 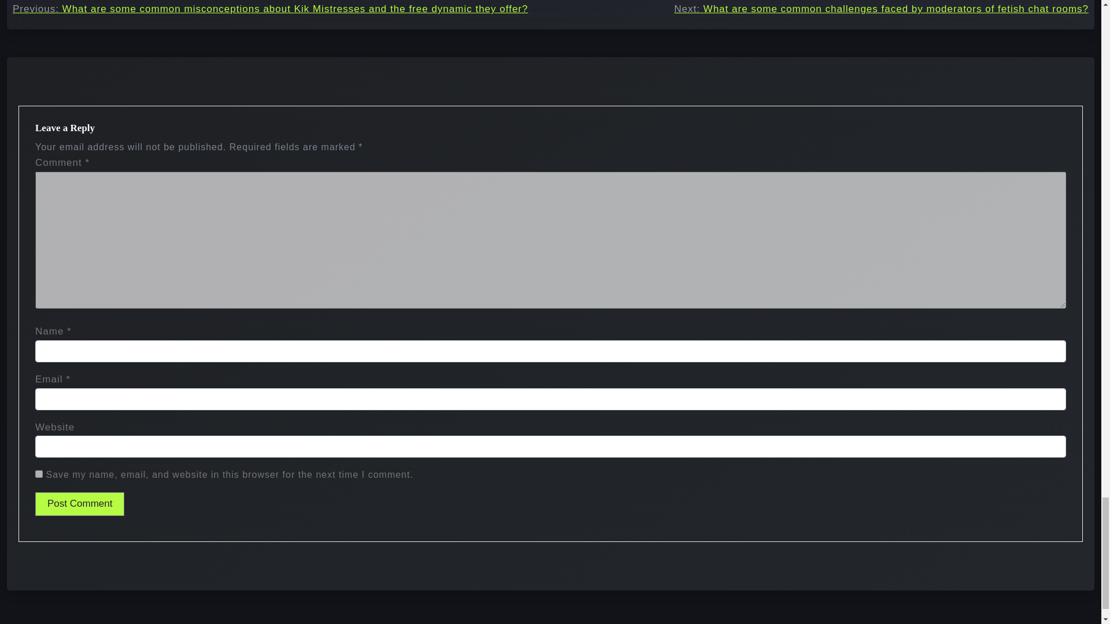 What do you see at coordinates (39, 474) in the screenshot?
I see `yes` at bounding box center [39, 474].